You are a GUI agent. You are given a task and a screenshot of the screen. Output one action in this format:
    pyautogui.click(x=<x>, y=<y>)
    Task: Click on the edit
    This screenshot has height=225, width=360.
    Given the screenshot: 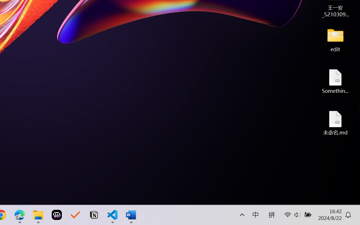 What is the action you would take?
    pyautogui.click(x=335, y=39)
    